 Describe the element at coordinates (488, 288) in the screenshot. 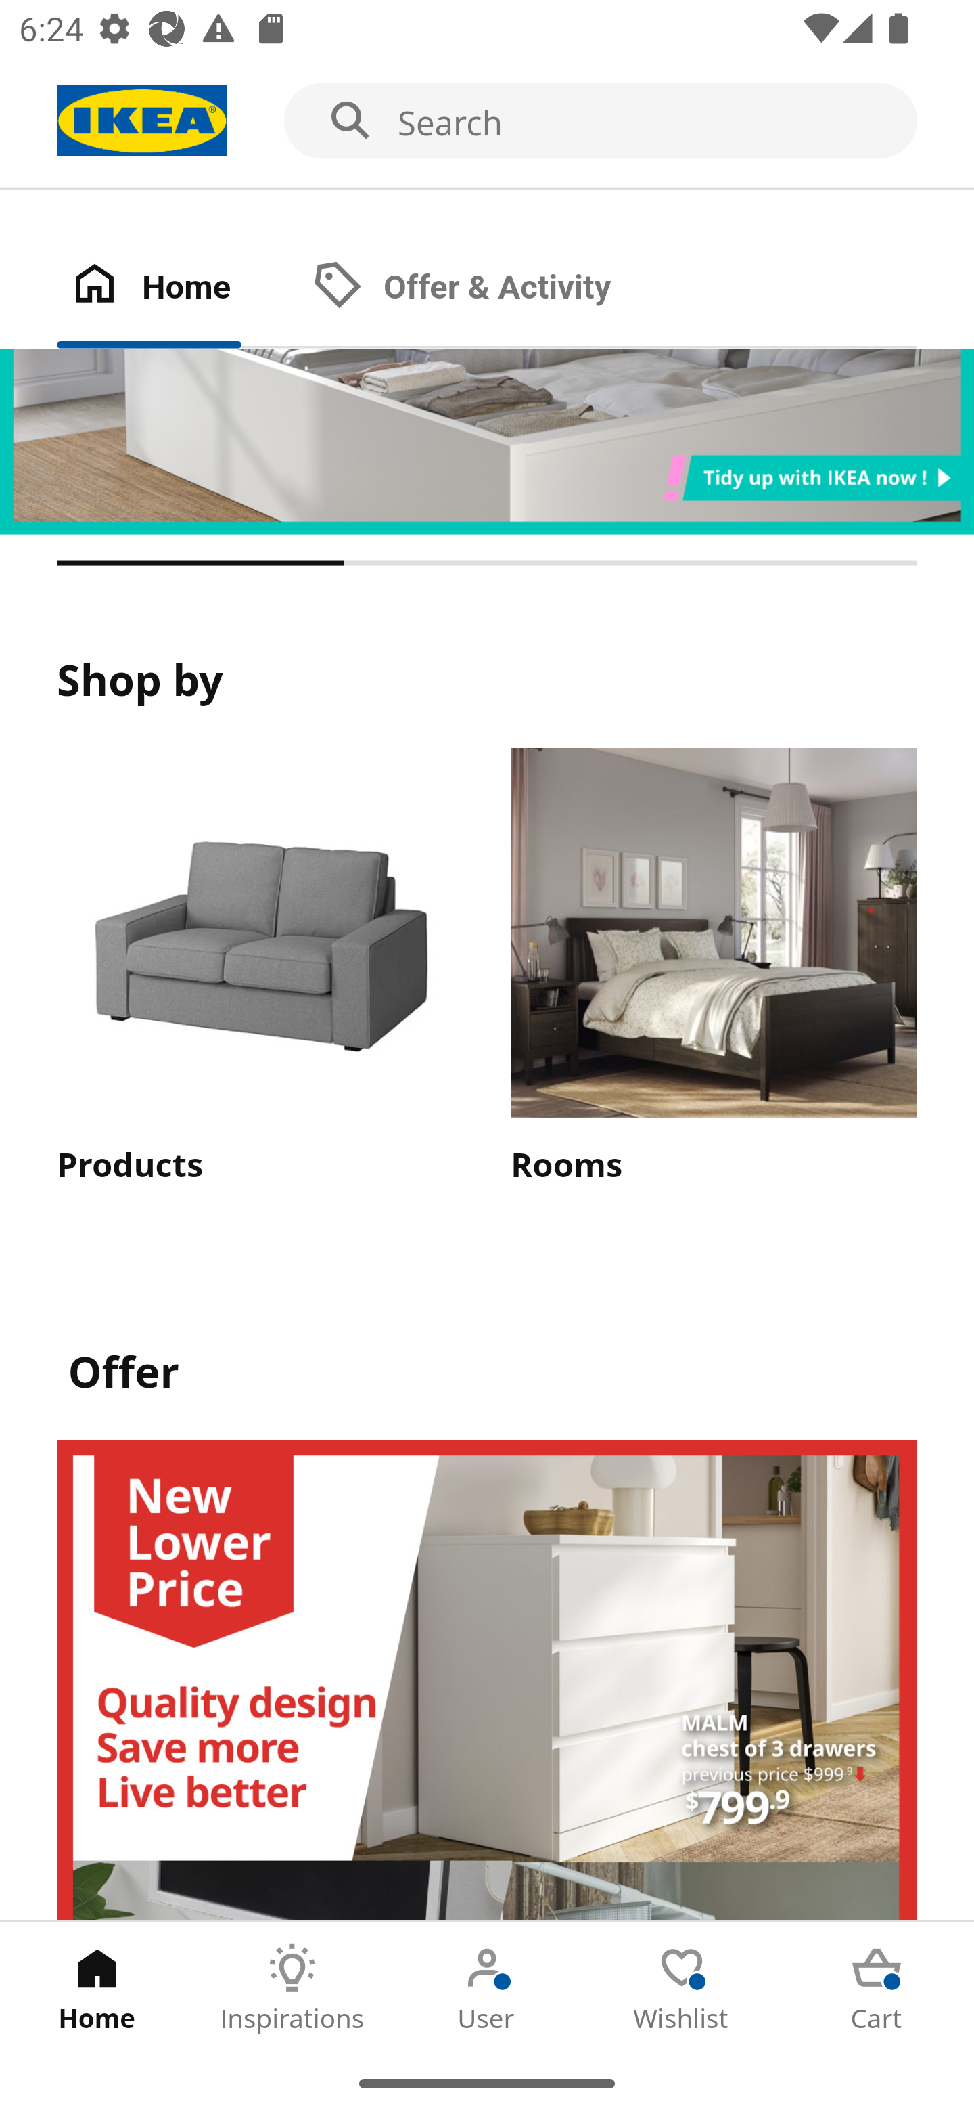

I see `Offer & Activity
Tab 2 of 2` at that location.